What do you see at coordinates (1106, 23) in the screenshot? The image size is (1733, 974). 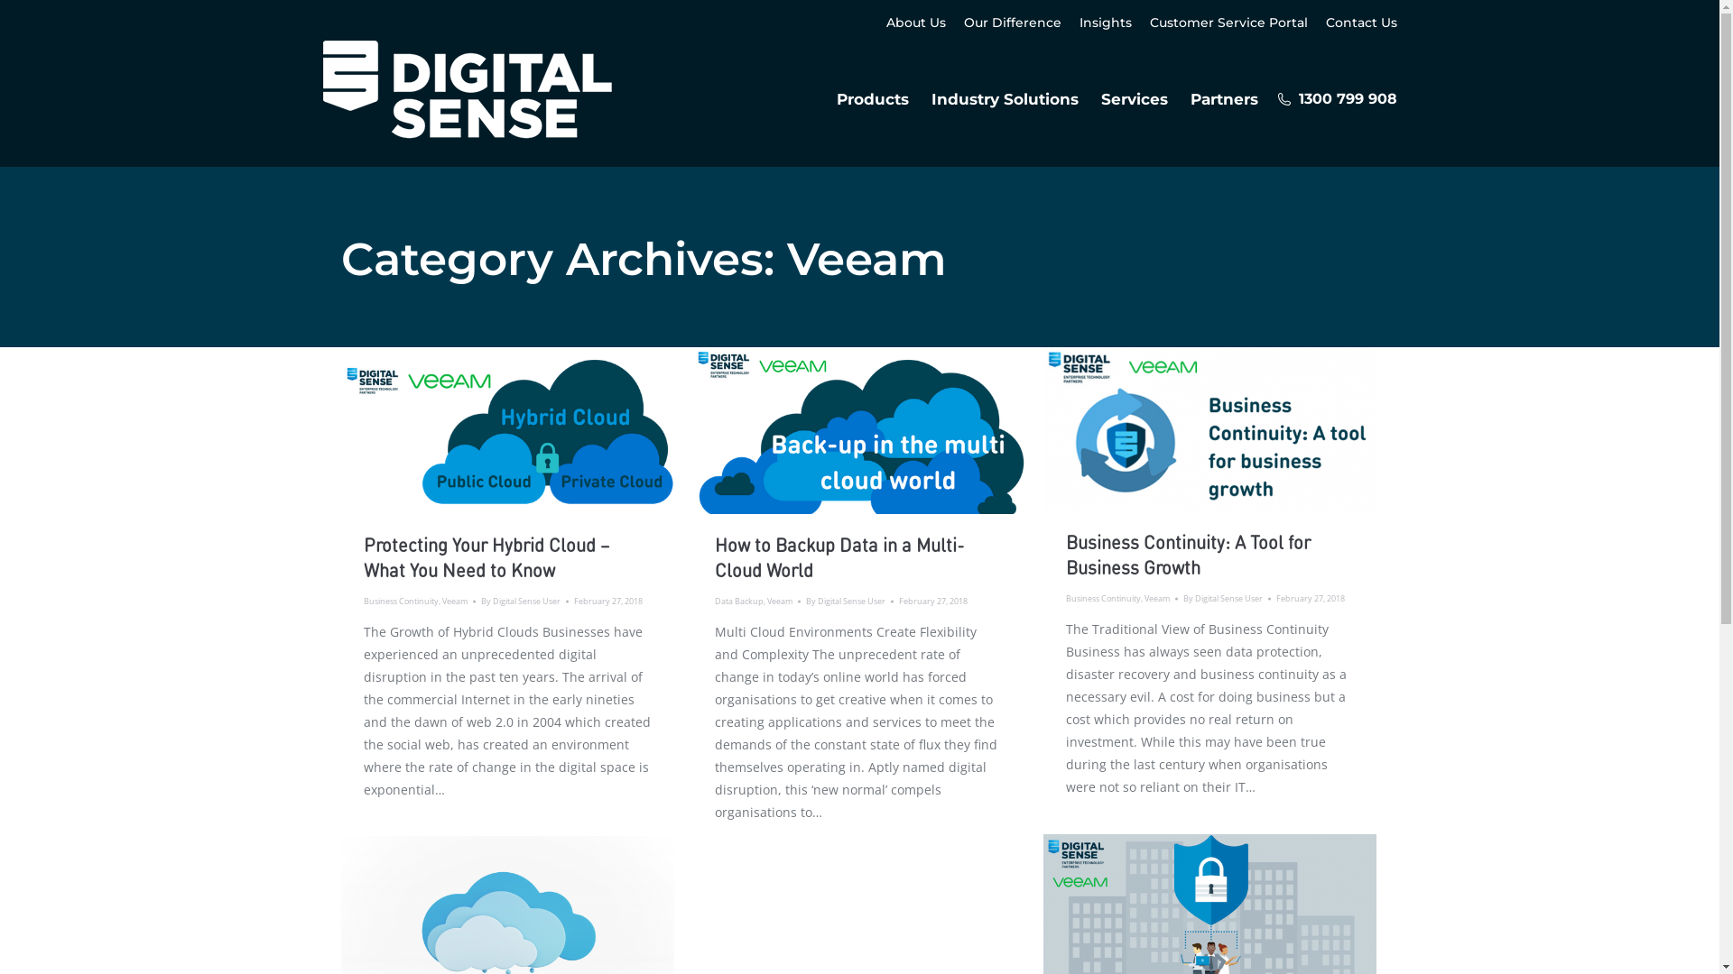 I see `Insights` at bounding box center [1106, 23].